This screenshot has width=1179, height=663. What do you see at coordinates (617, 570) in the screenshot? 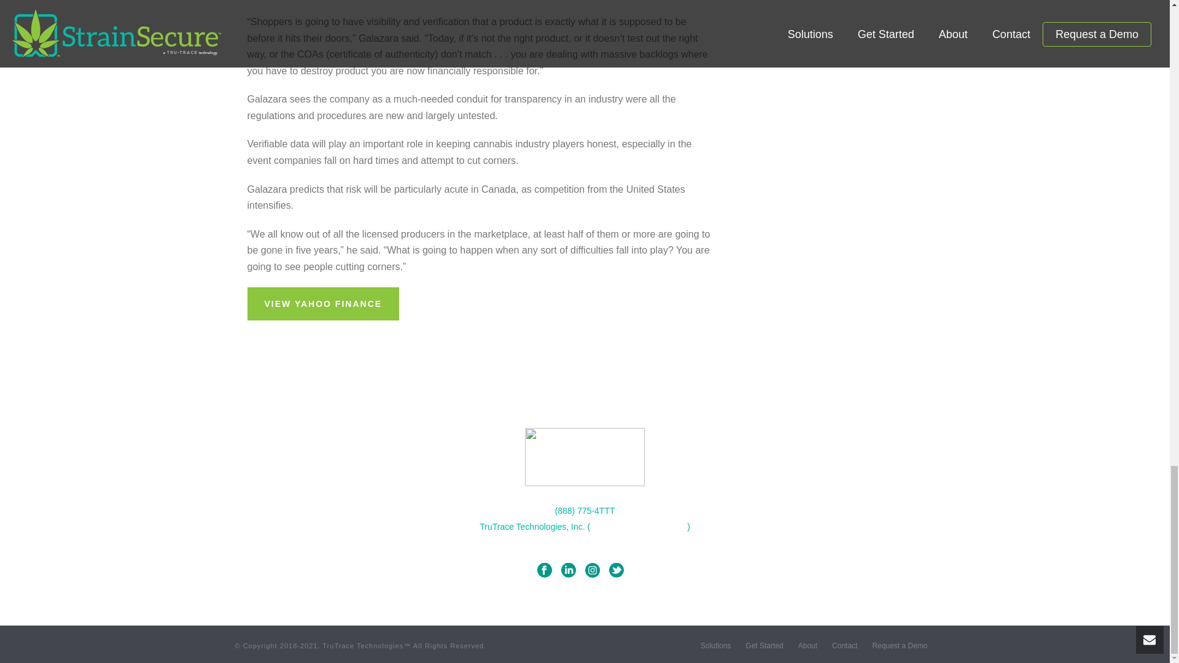
I see `Follow Us on twitter` at bounding box center [617, 570].